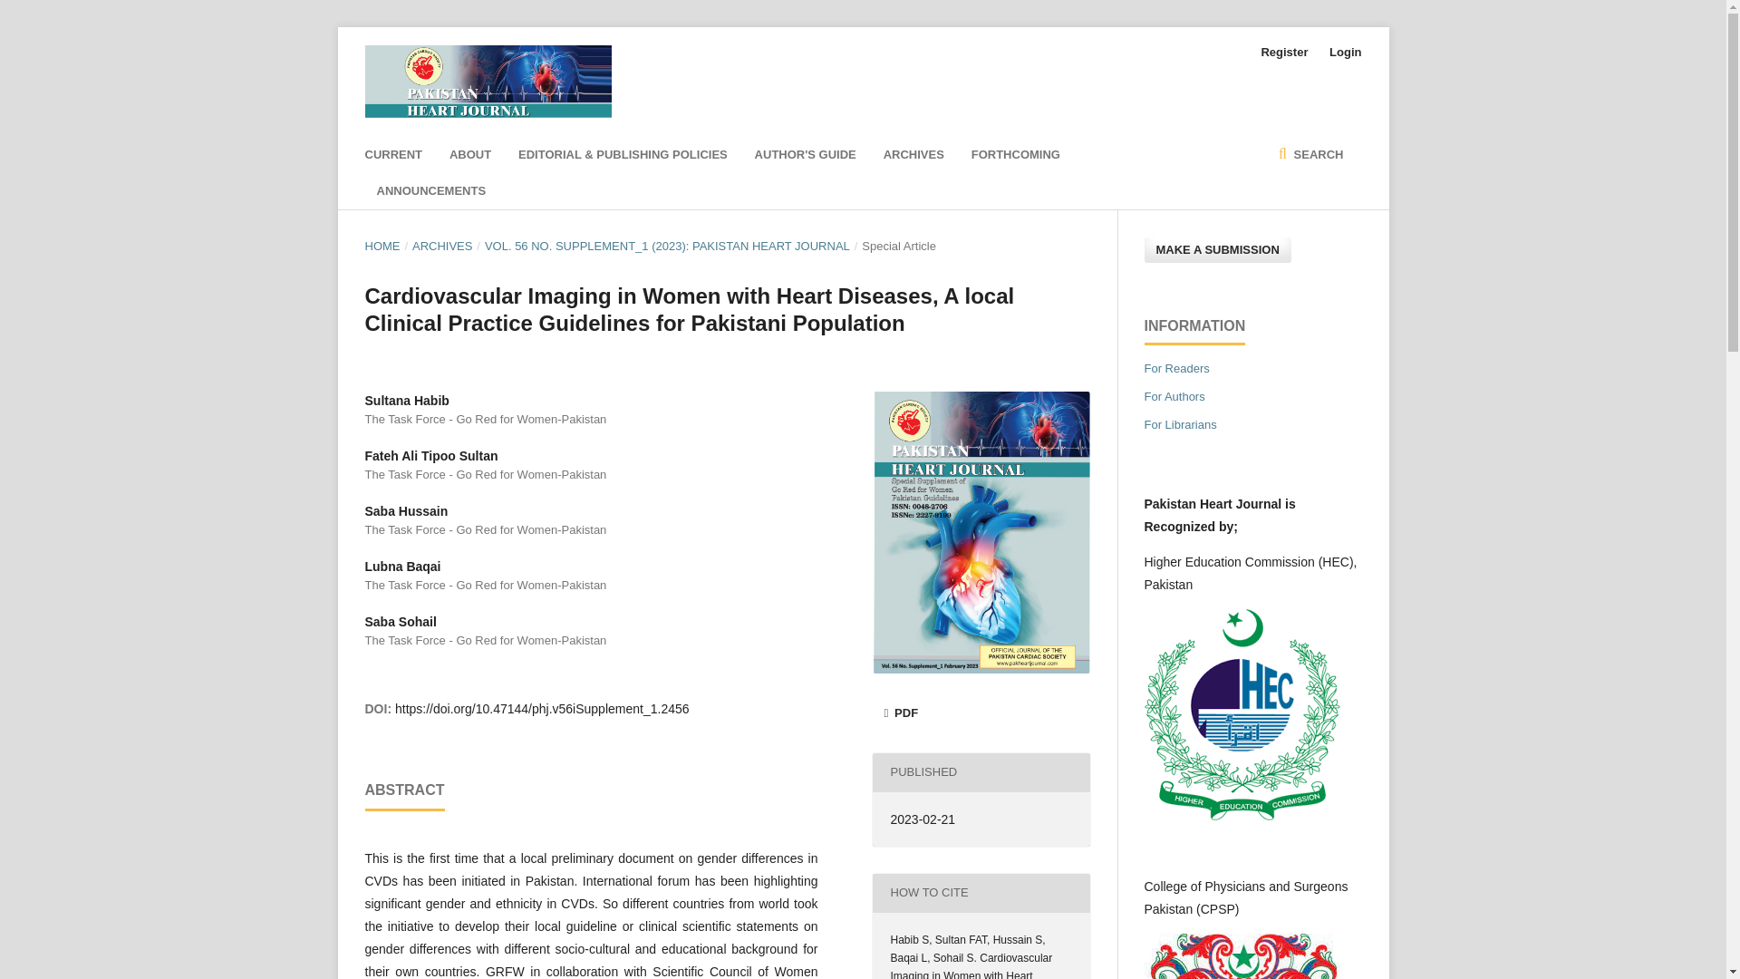 The height and width of the screenshot is (979, 1740). Describe the element at coordinates (1015, 155) in the screenshot. I see `FORTHCOMING` at that location.